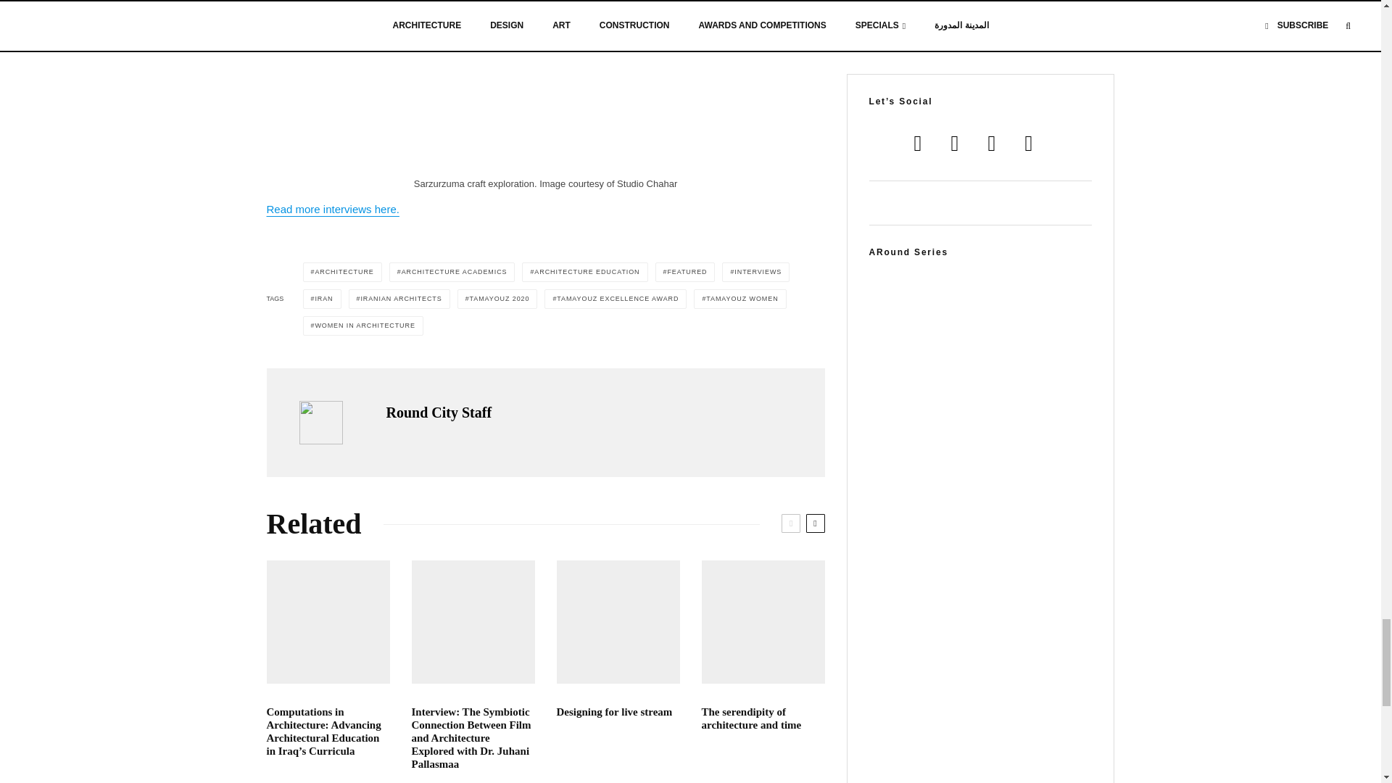  Describe the element at coordinates (584, 271) in the screenshot. I see `ARCHITECTURE EDUCATION` at that location.